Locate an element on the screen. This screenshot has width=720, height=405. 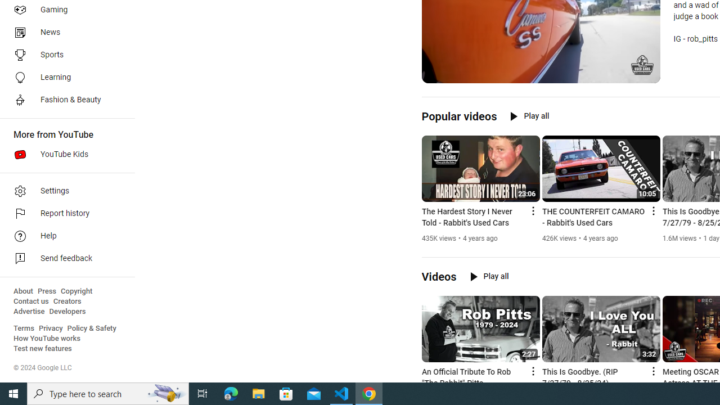
Fashion & Beauty is located at coordinates (64, 100).